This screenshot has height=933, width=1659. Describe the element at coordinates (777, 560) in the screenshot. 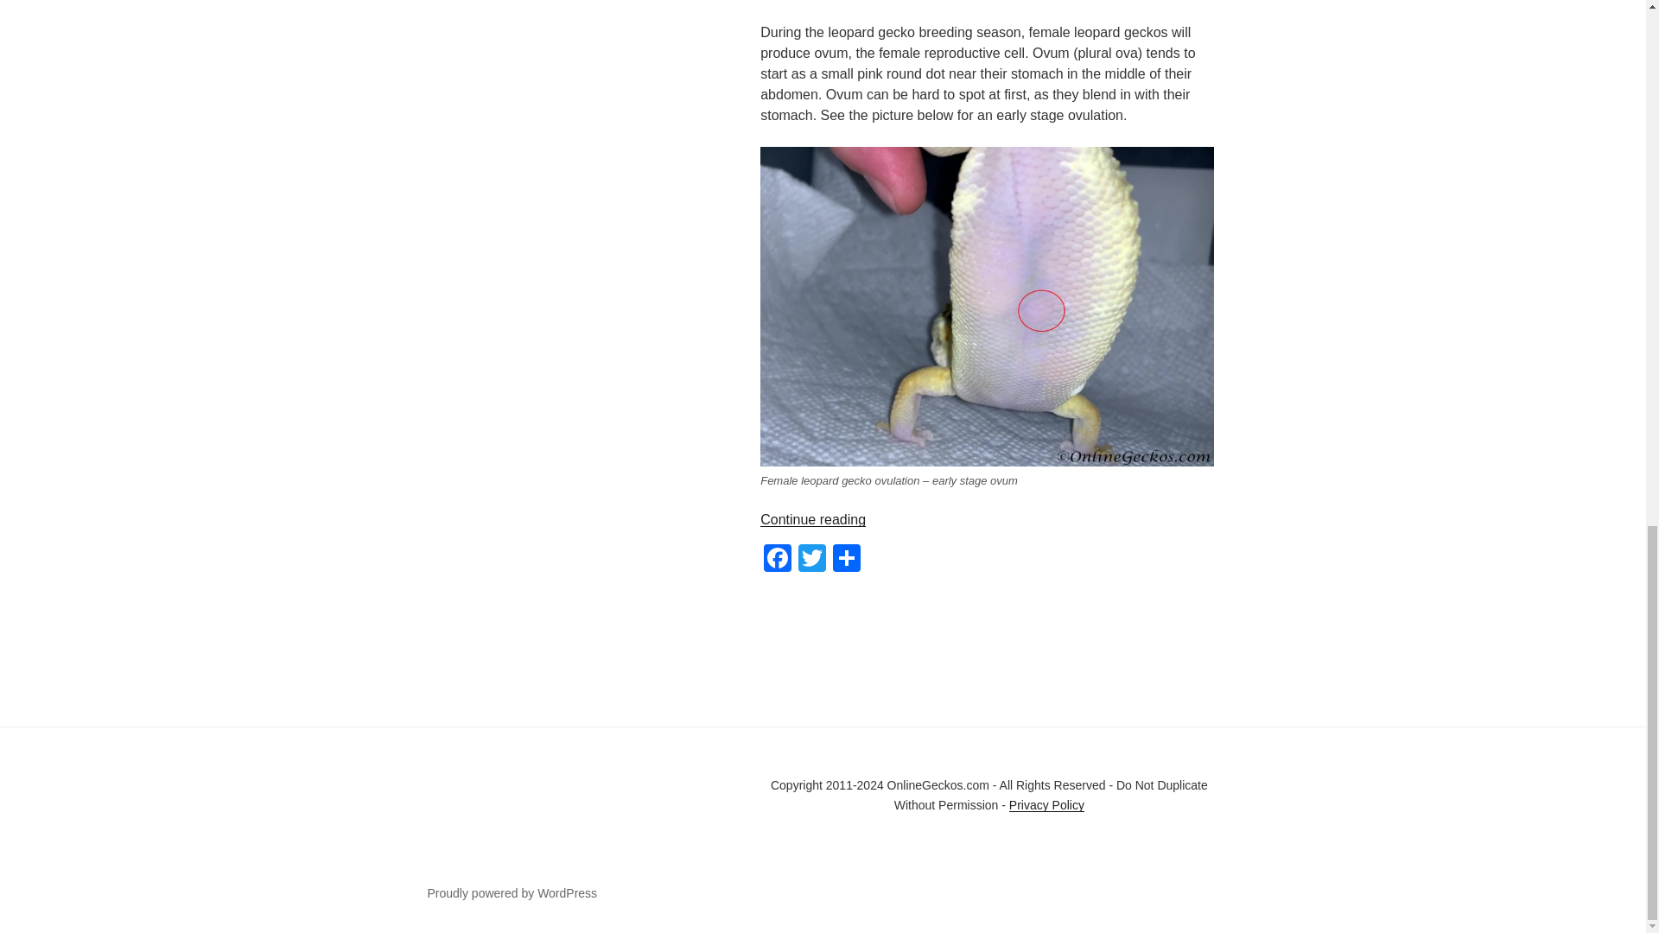

I see `Facebook` at that location.